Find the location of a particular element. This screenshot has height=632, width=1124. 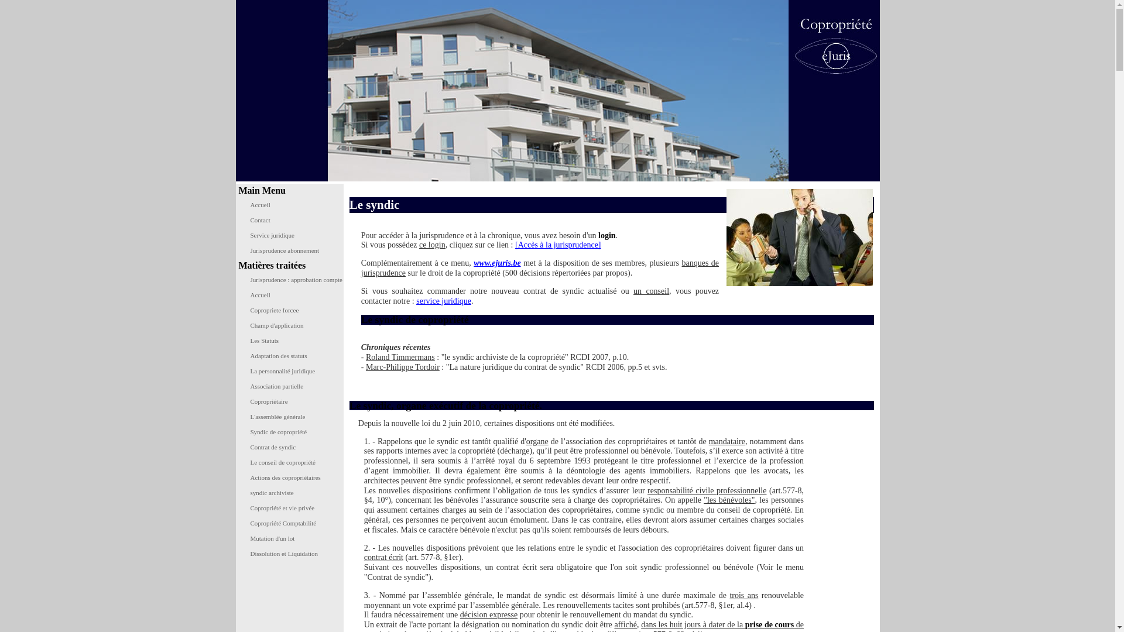

Accueil is located at coordinates (292, 296).